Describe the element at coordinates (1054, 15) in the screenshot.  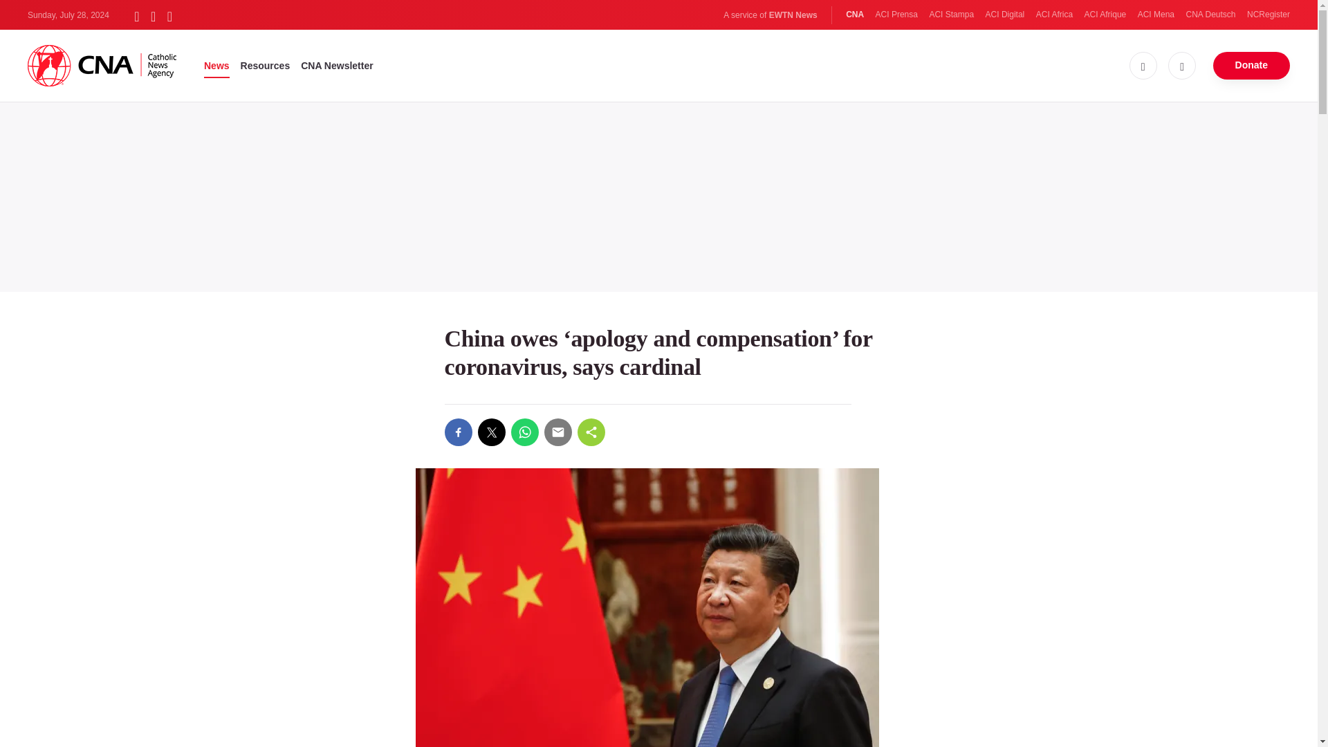
I see `ACI Africa` at that location.